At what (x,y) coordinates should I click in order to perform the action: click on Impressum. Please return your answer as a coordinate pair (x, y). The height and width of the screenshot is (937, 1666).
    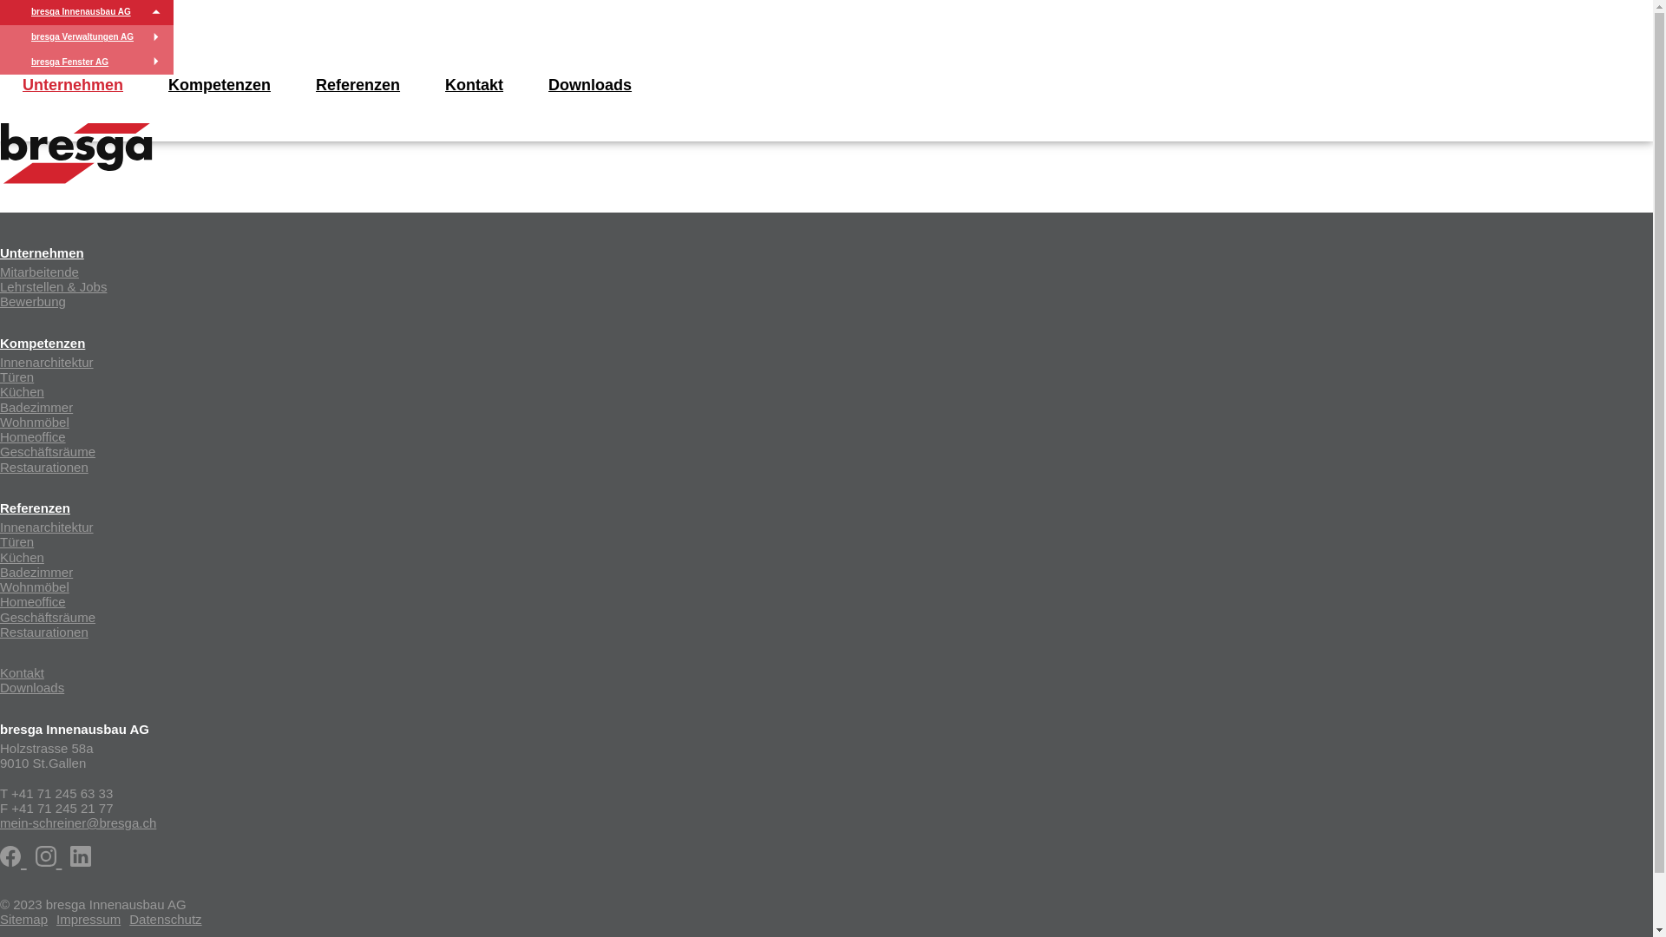
    Looking at the image, I should click on (89, 920).